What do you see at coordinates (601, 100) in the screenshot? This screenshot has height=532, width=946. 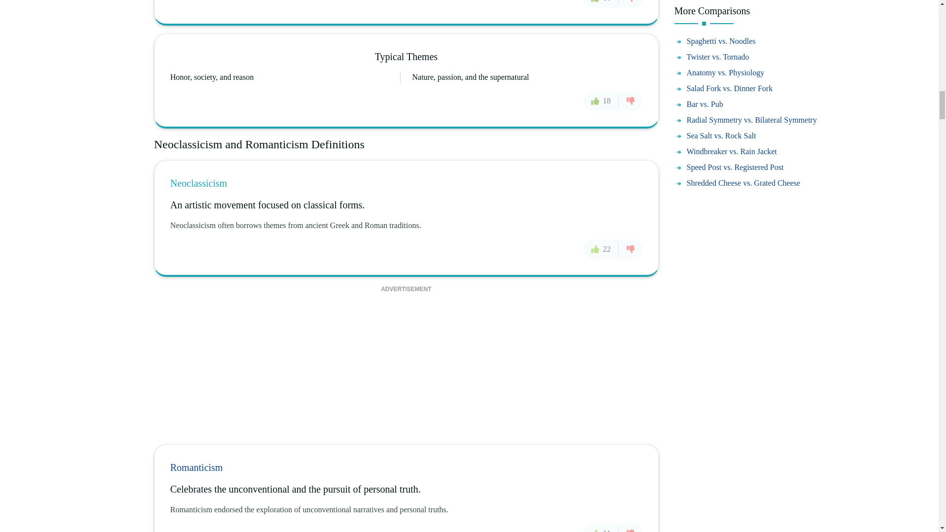 I see `18` at bounding box center [601, 100].